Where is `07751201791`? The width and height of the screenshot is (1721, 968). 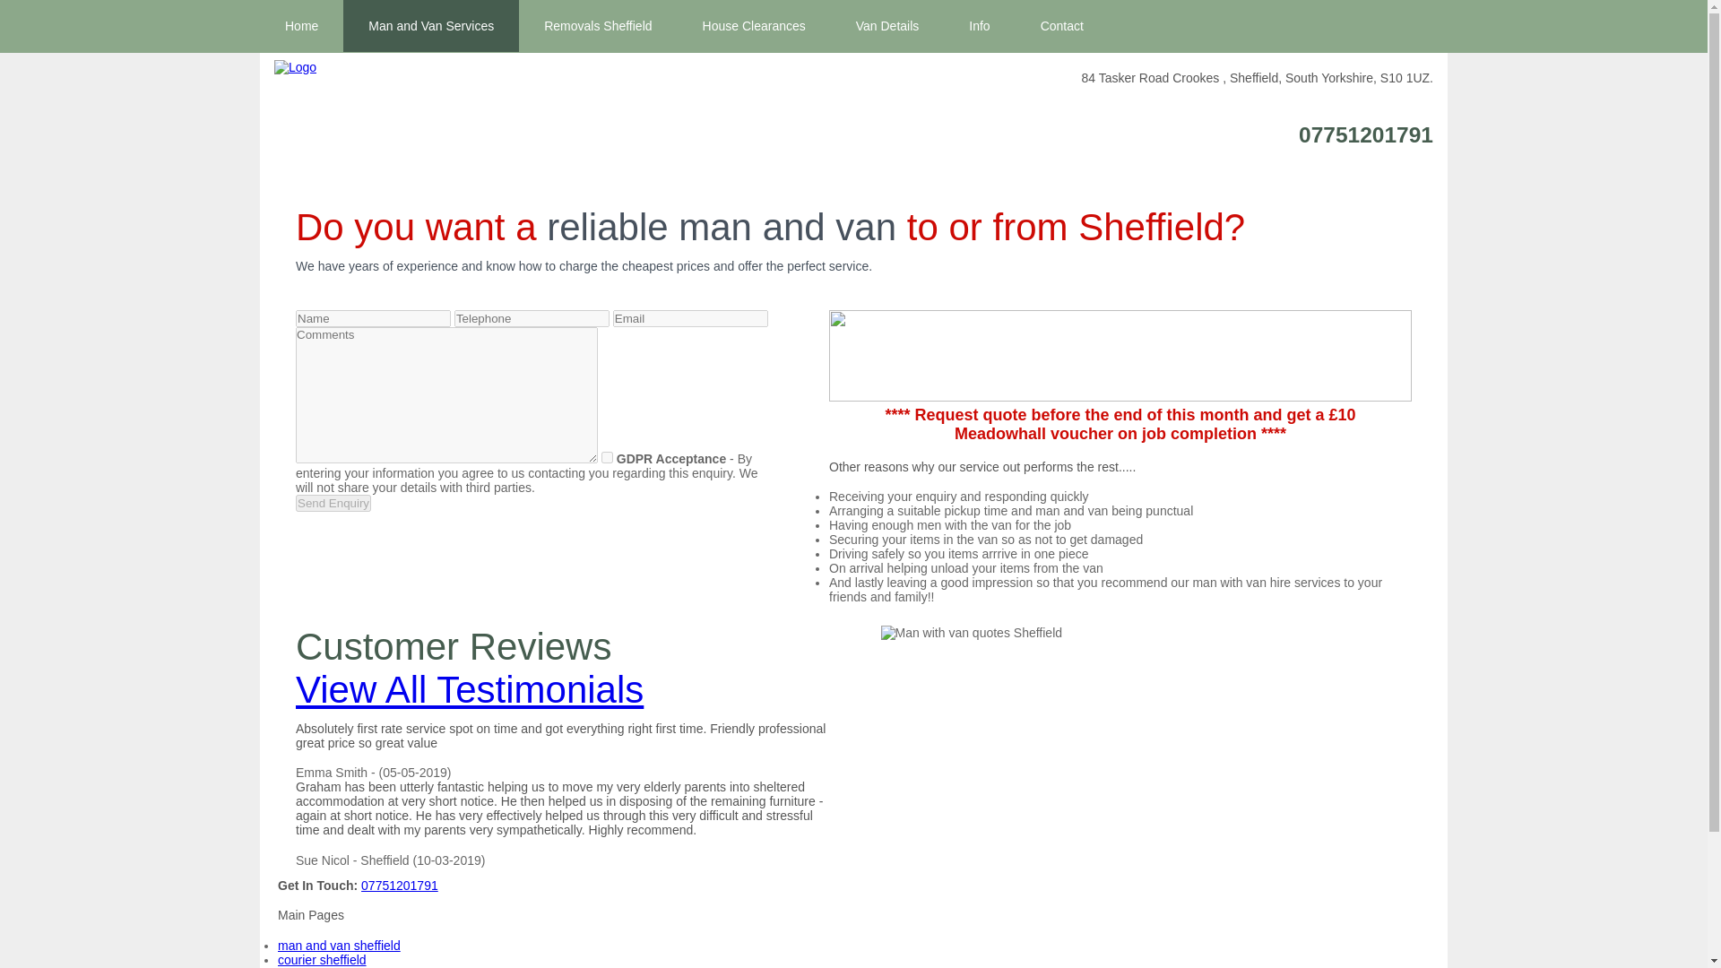 07751201791 is located at coordinates (1366, 134).